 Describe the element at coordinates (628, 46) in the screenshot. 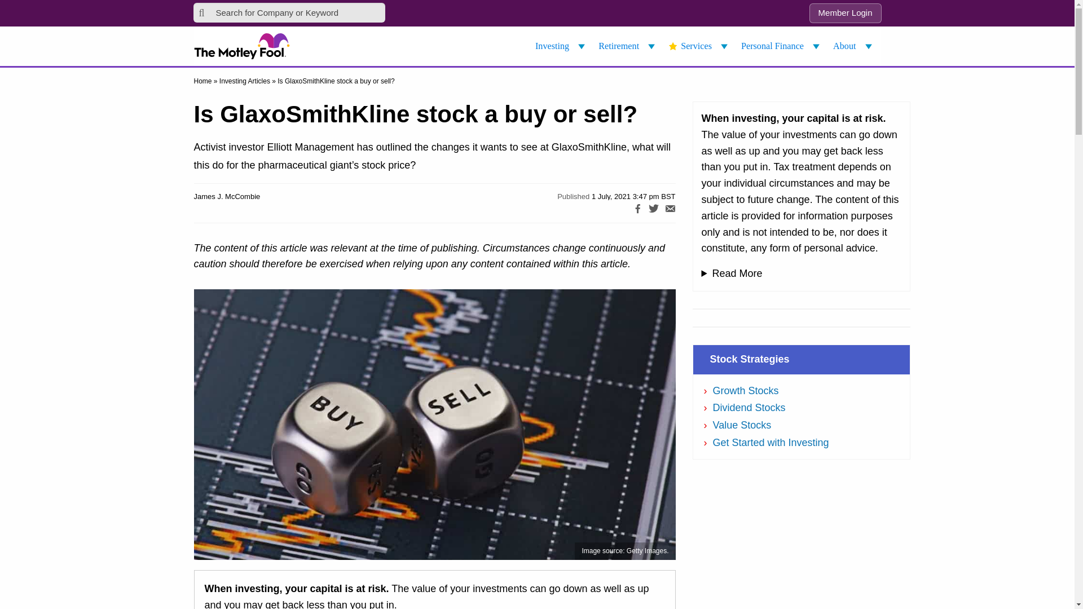

I see `Retirement` at that location.